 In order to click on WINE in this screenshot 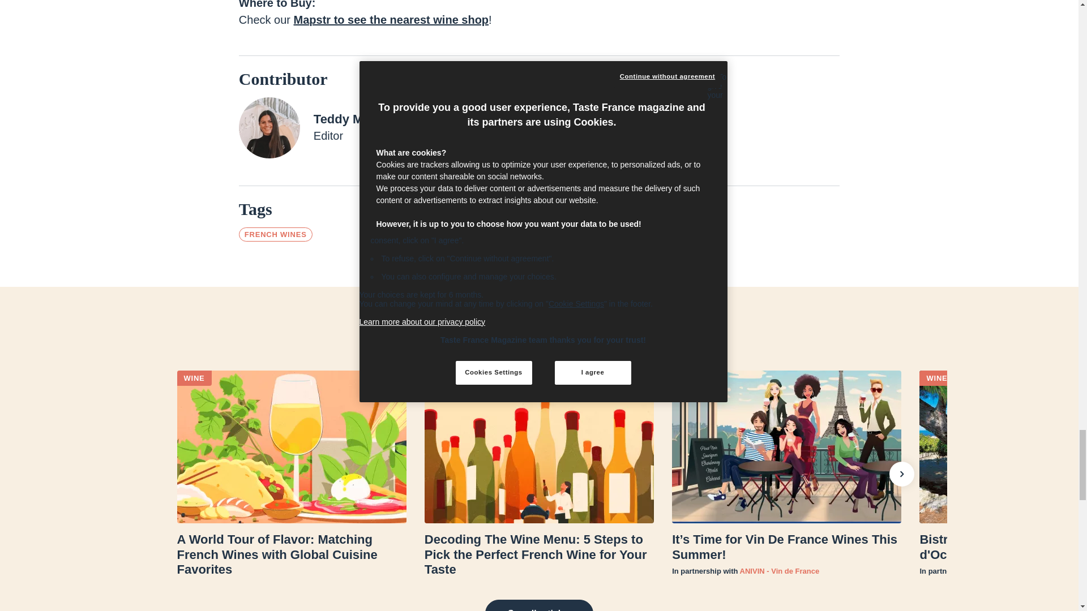, I will do `click(936, 378)`.